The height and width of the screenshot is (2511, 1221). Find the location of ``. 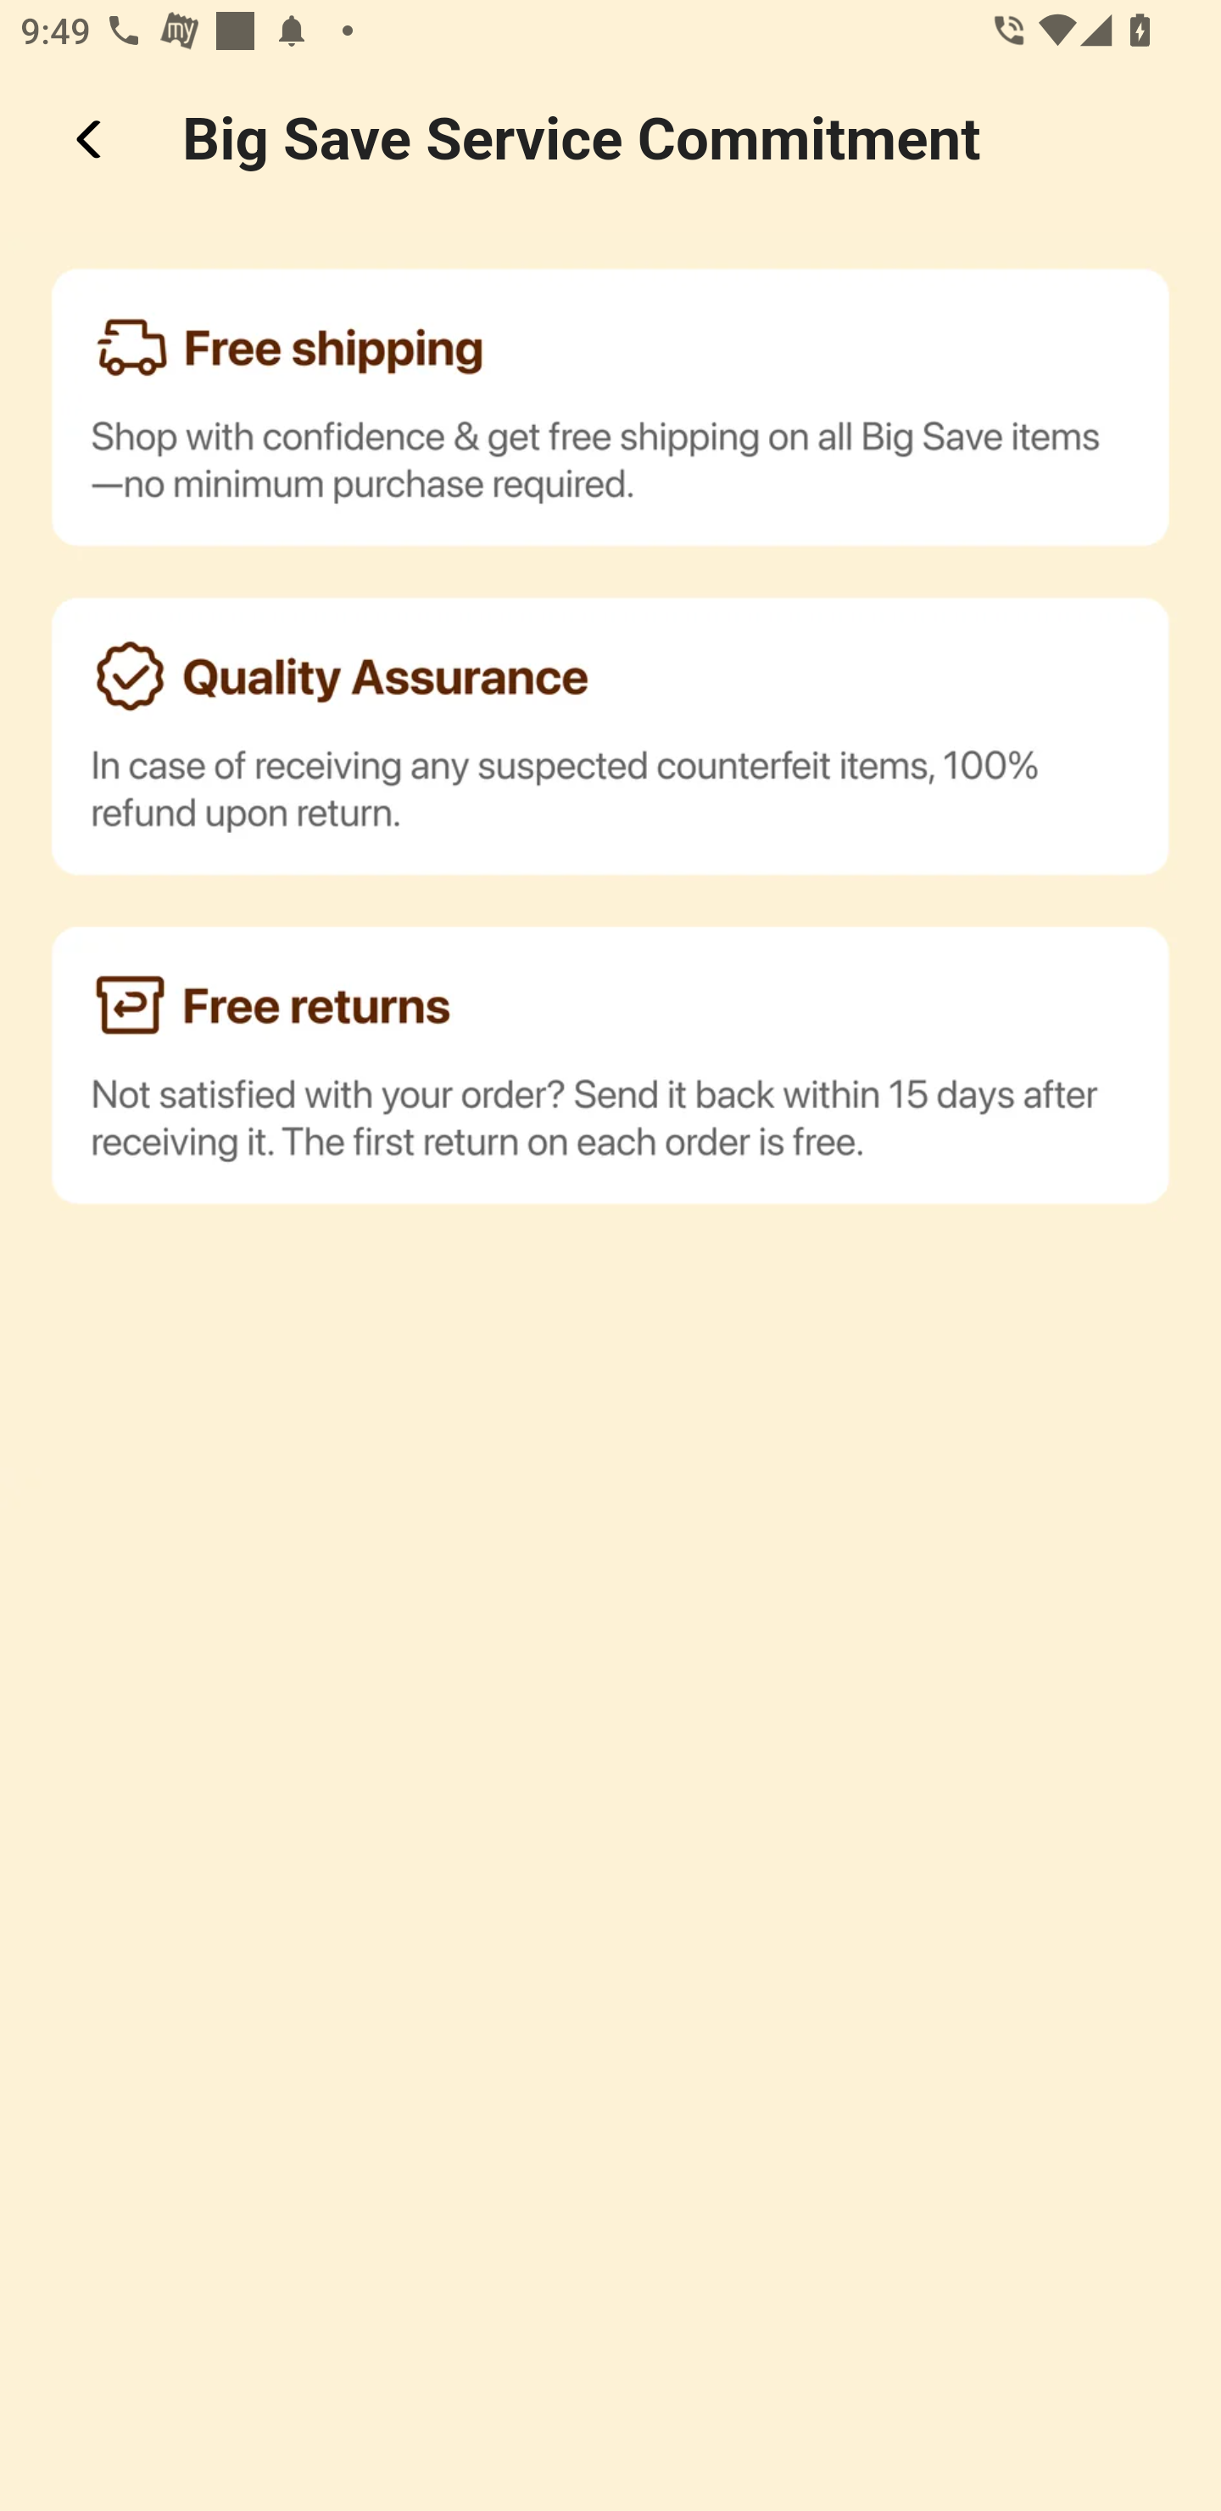

 is located at coordinates (92, 139).